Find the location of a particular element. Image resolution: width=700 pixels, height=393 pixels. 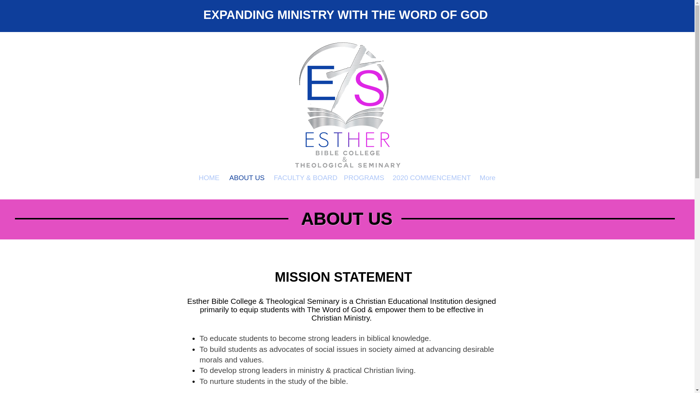

HOME is located at coordinates (209, 178).